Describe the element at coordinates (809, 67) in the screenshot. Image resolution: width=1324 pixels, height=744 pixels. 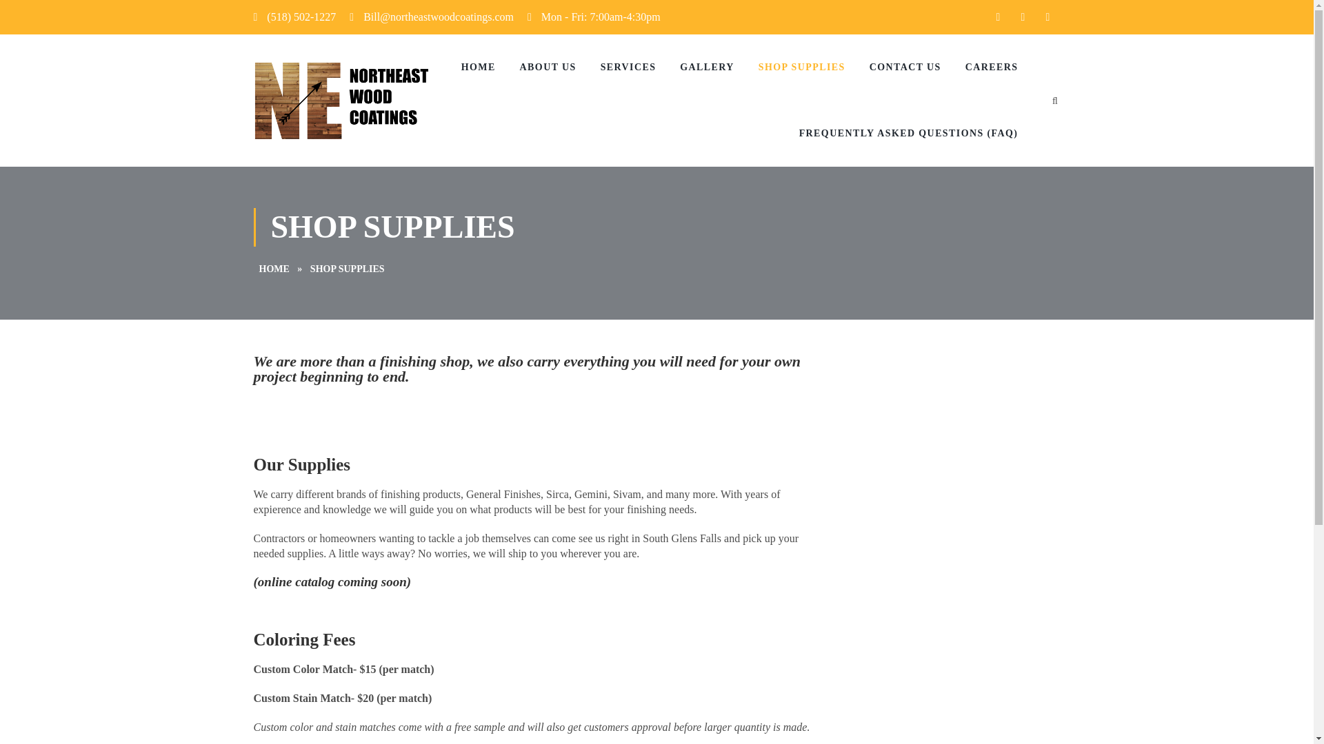
I see `SHOP SUPPLIES` at that location.